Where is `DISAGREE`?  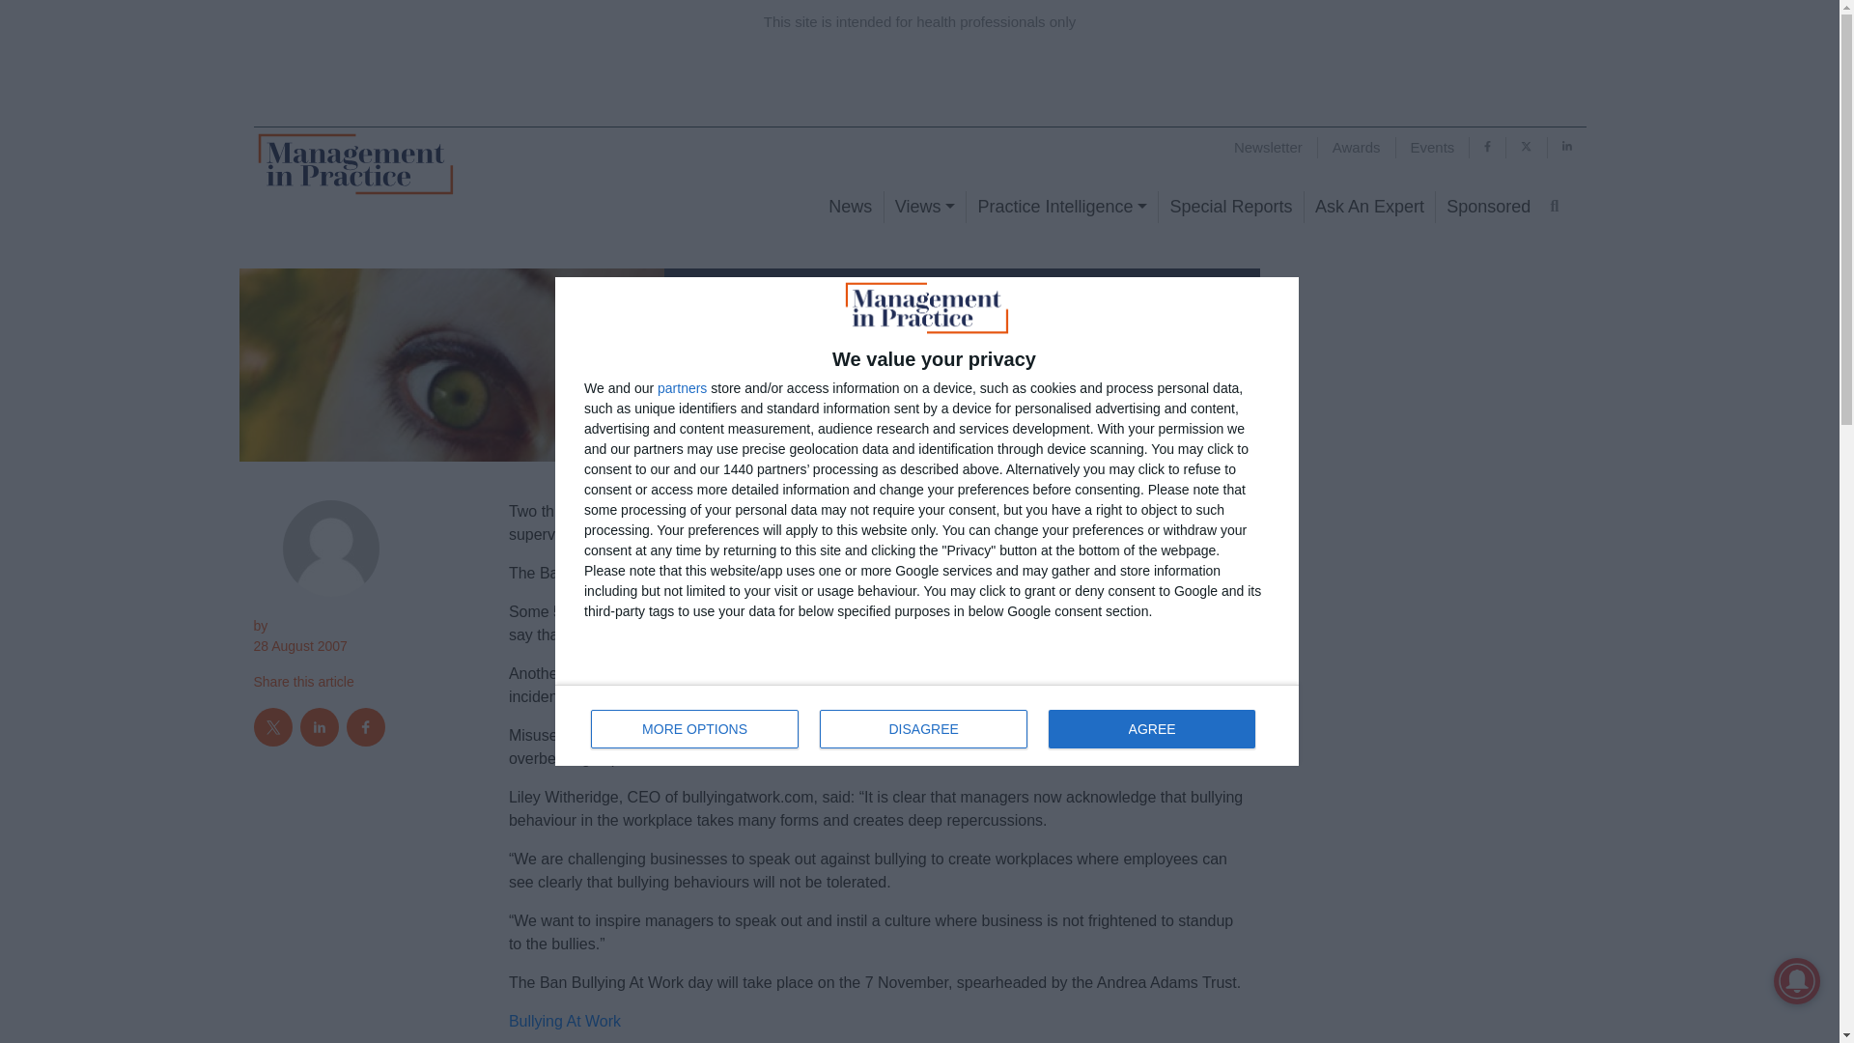
DISAGREE is located at coordinates (923, 729).